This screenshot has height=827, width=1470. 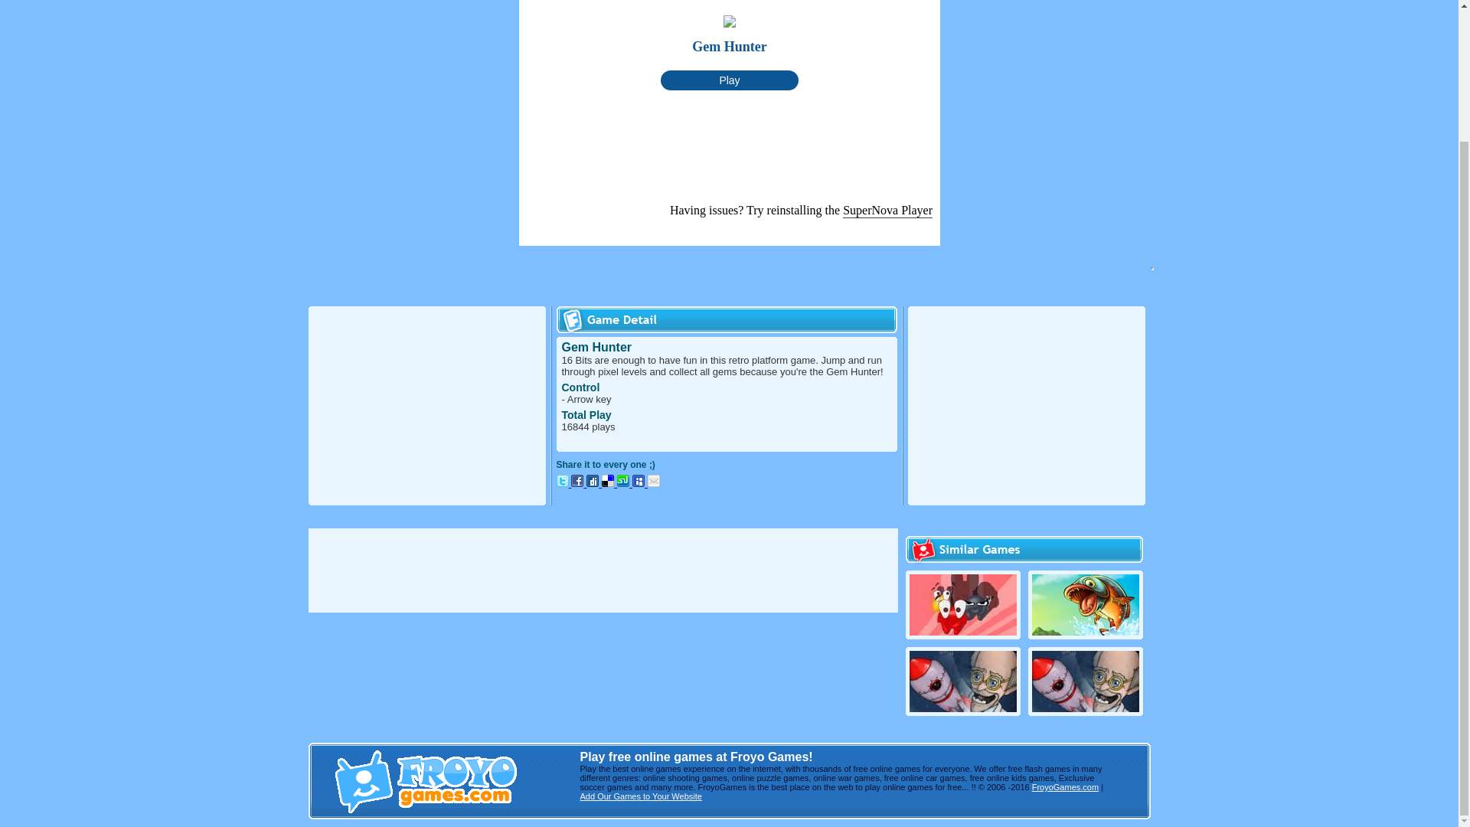 I want to click on Digg, so click(x=593, y=481).